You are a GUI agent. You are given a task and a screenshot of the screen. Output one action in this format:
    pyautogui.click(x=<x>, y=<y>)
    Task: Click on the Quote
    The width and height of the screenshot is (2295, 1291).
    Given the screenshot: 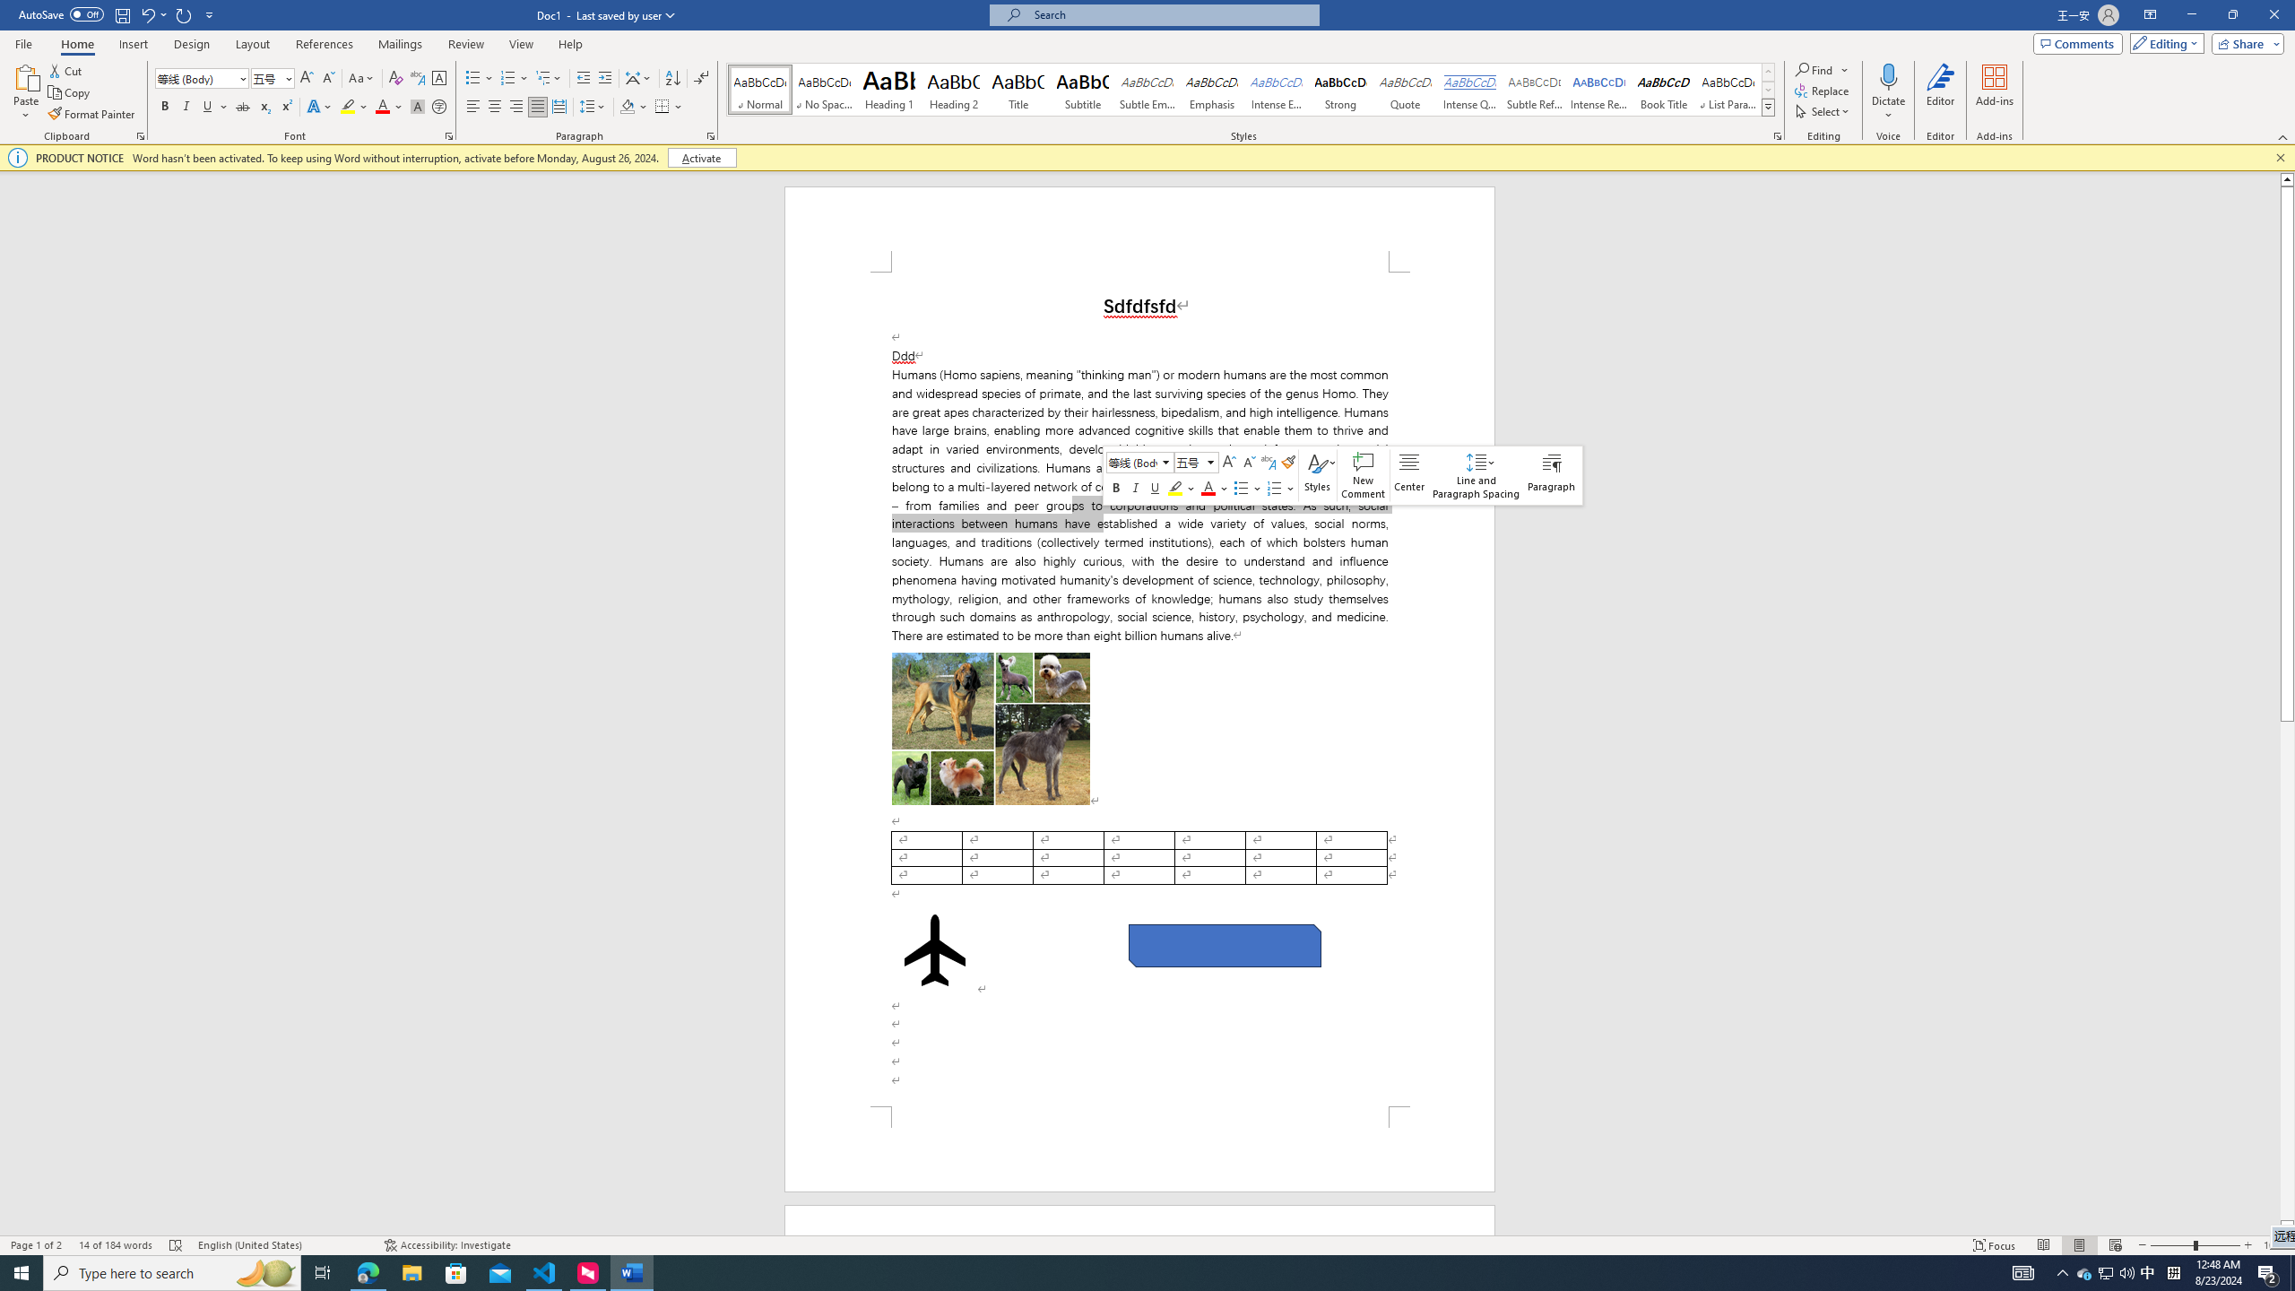 What is the action you would take?
    pyautogui.click(x=1406, y=90)
    